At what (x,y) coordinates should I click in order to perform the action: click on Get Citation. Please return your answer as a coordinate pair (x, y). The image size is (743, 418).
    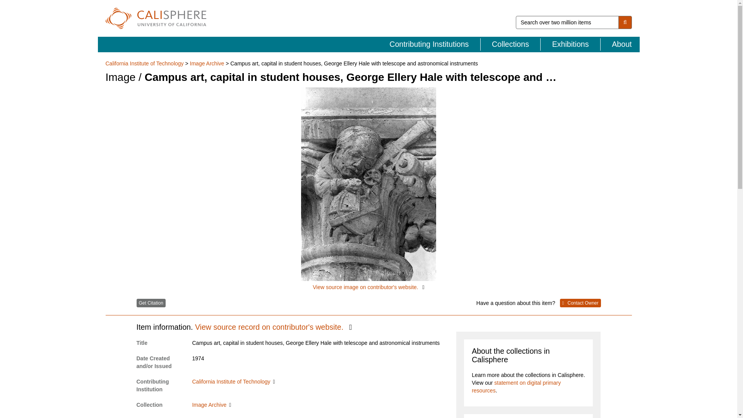
    Looking at the image, I should click on (150, 303).